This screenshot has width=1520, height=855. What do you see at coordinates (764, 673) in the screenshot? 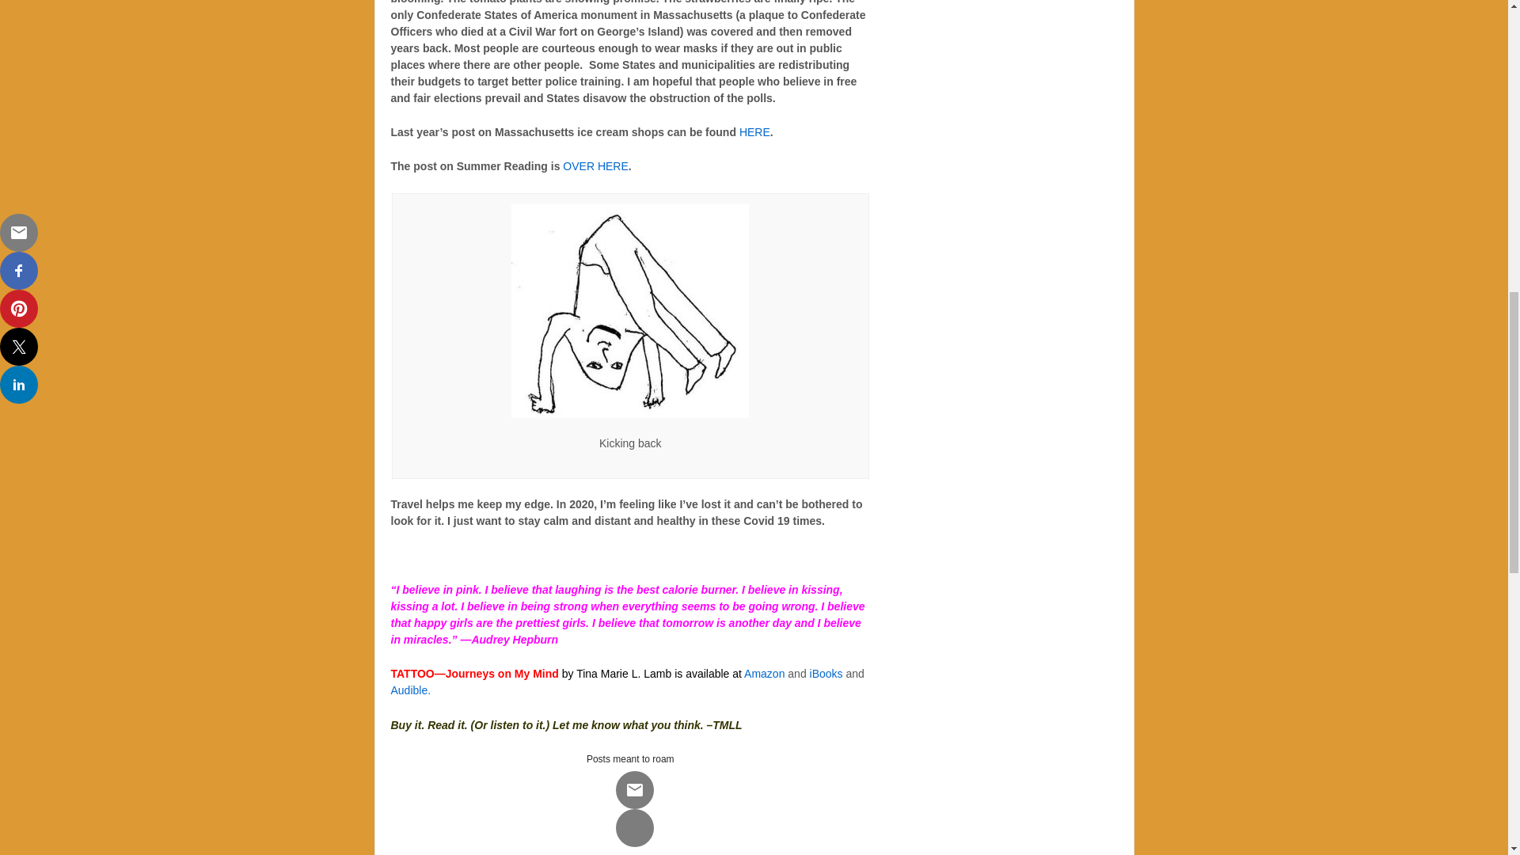
I see `Amazon` at bounding box center [764, 673].